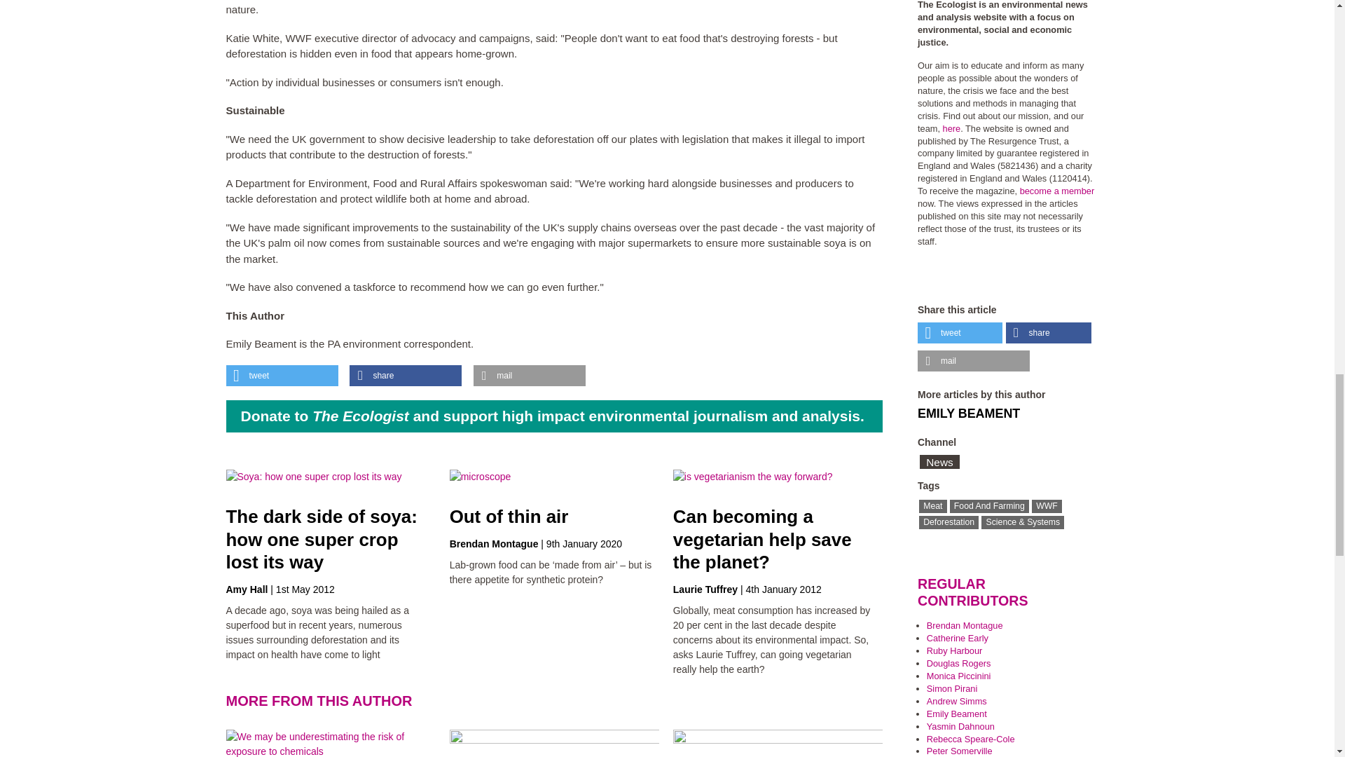  What do you see at coordinates (282, 375) in the screenshot?
I see `tweet` at bounding box center [282, 375].